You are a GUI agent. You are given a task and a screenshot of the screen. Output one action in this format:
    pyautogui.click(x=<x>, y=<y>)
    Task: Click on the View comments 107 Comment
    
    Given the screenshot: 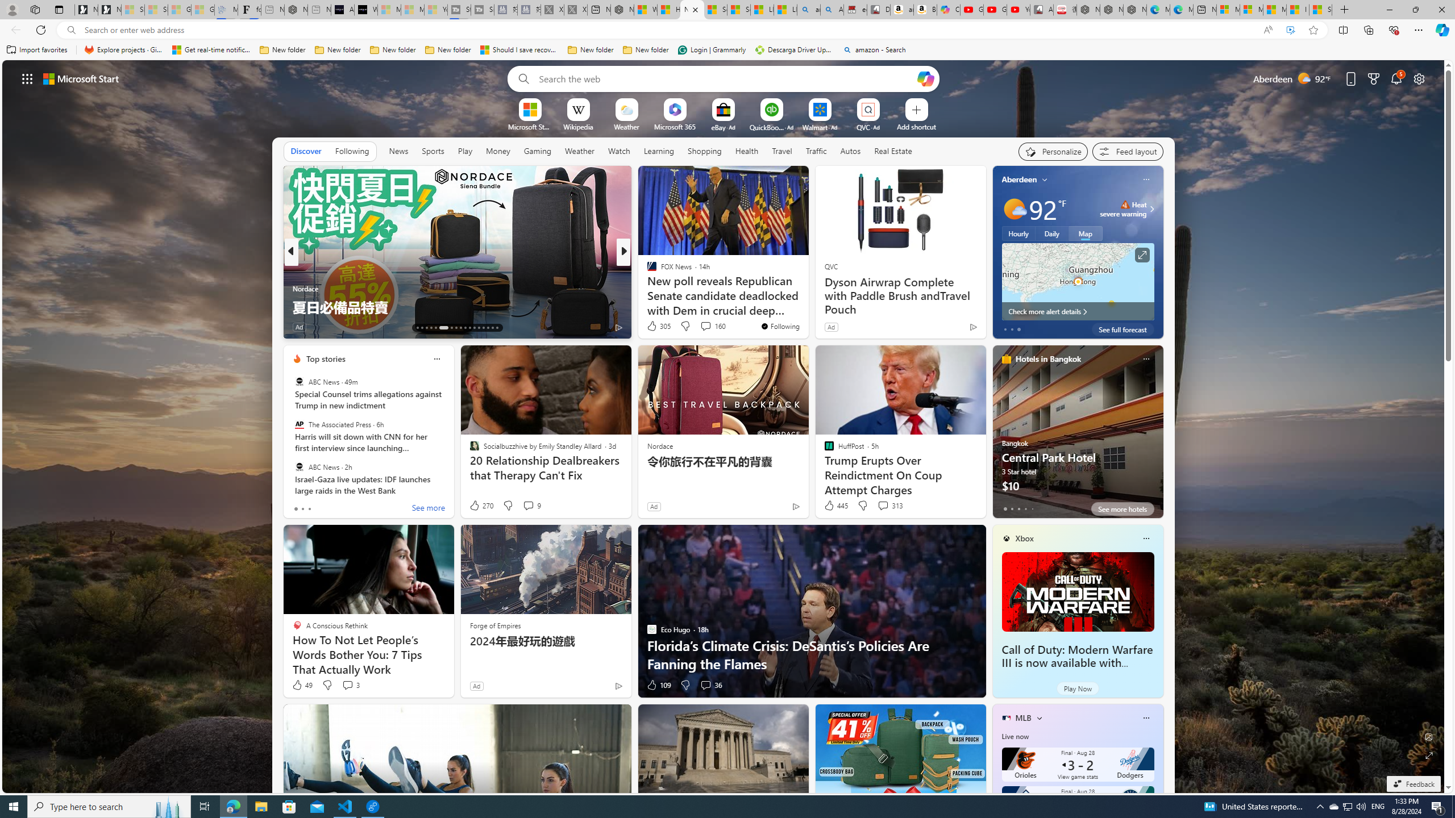 What is the action you would take?
    pyautogui.click(x=702, y=327)
    